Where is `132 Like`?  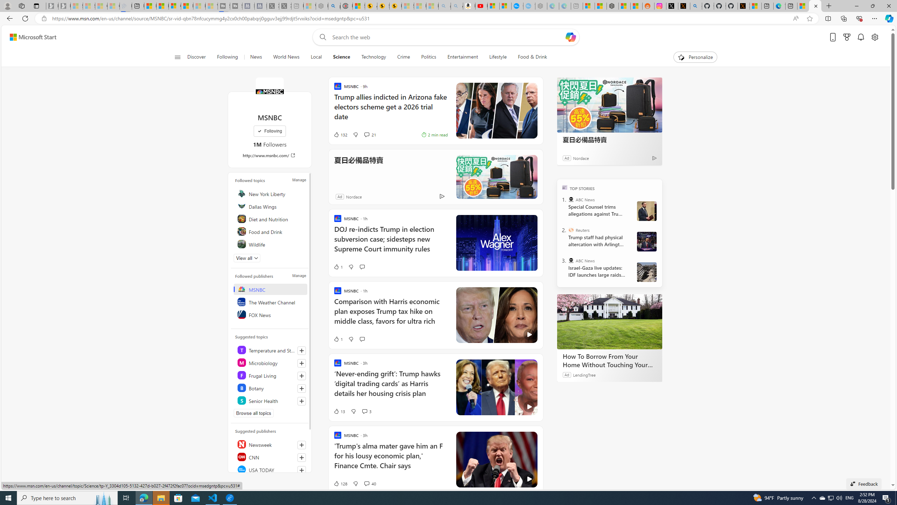 132 Like is located at coordinates (340, 135).